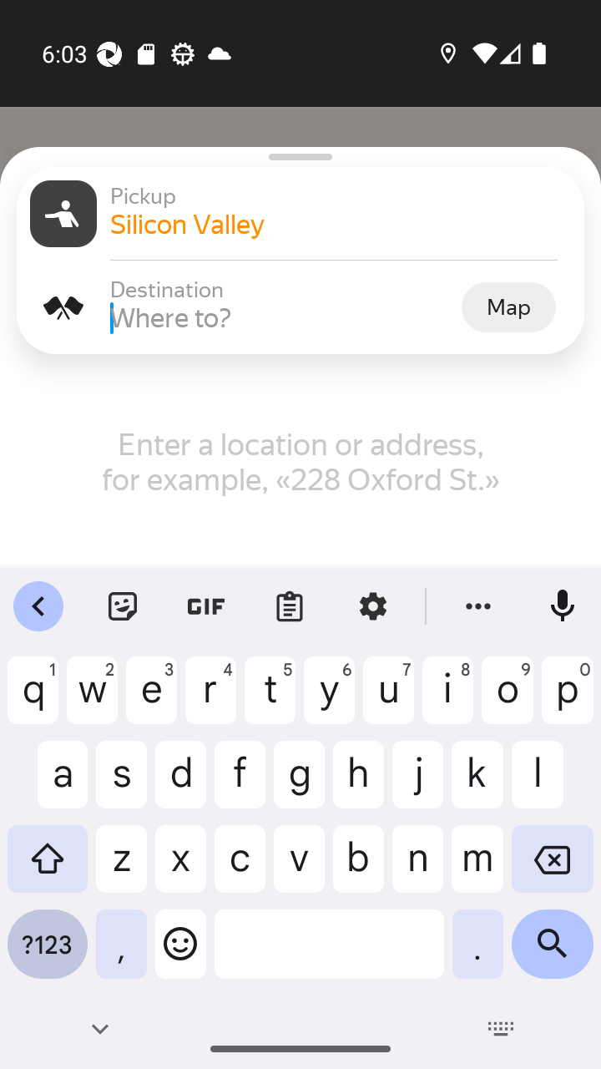  Describe the element at coordinates (284, 317) in the screenshot. I see `Where to?` at that location.